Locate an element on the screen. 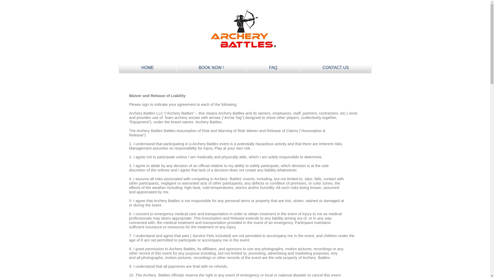 The width and height of the screenshot is (494, 278). FAQ is located at coordinates (274, 68).